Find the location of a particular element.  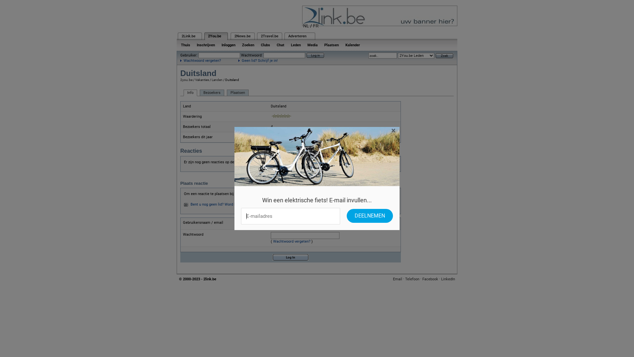

Geen lid? Schrijf je in! is located at coordinates (258, 61).